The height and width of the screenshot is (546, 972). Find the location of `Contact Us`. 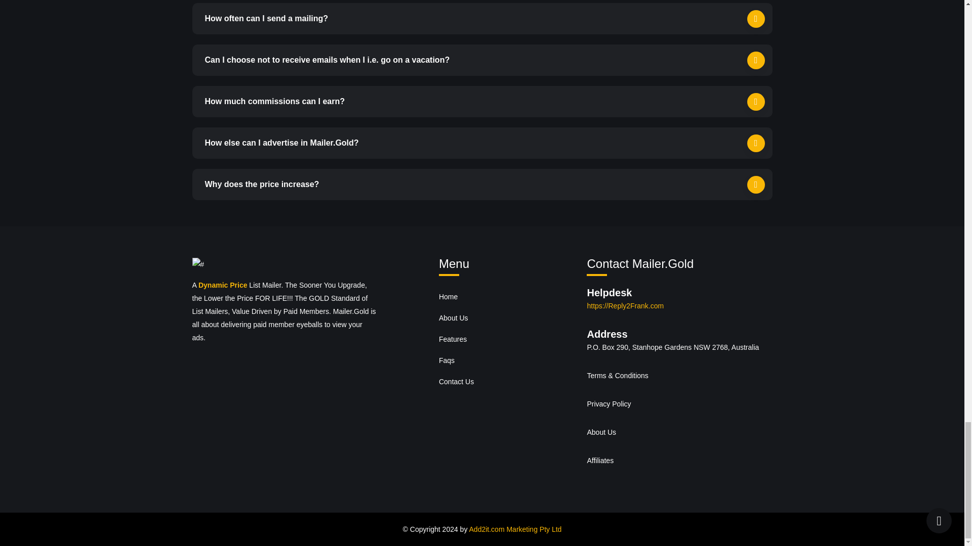

Contact Us is located at coordinates (507, 382).